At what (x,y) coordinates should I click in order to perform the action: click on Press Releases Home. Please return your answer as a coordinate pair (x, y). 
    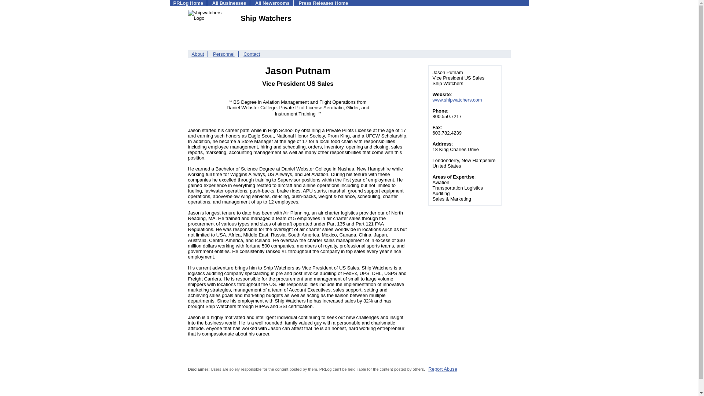
    Looking at the image, I should click on (323, 3).